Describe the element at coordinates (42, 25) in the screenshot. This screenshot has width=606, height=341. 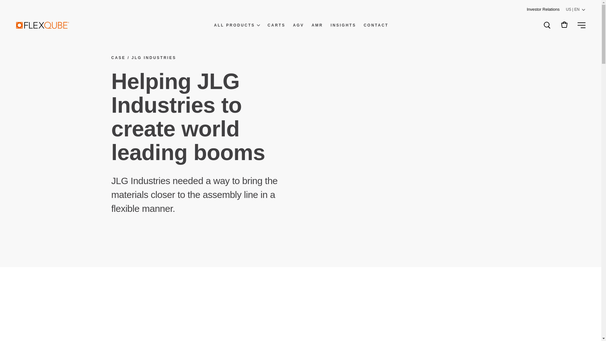
I see `FlexQube` at that location.